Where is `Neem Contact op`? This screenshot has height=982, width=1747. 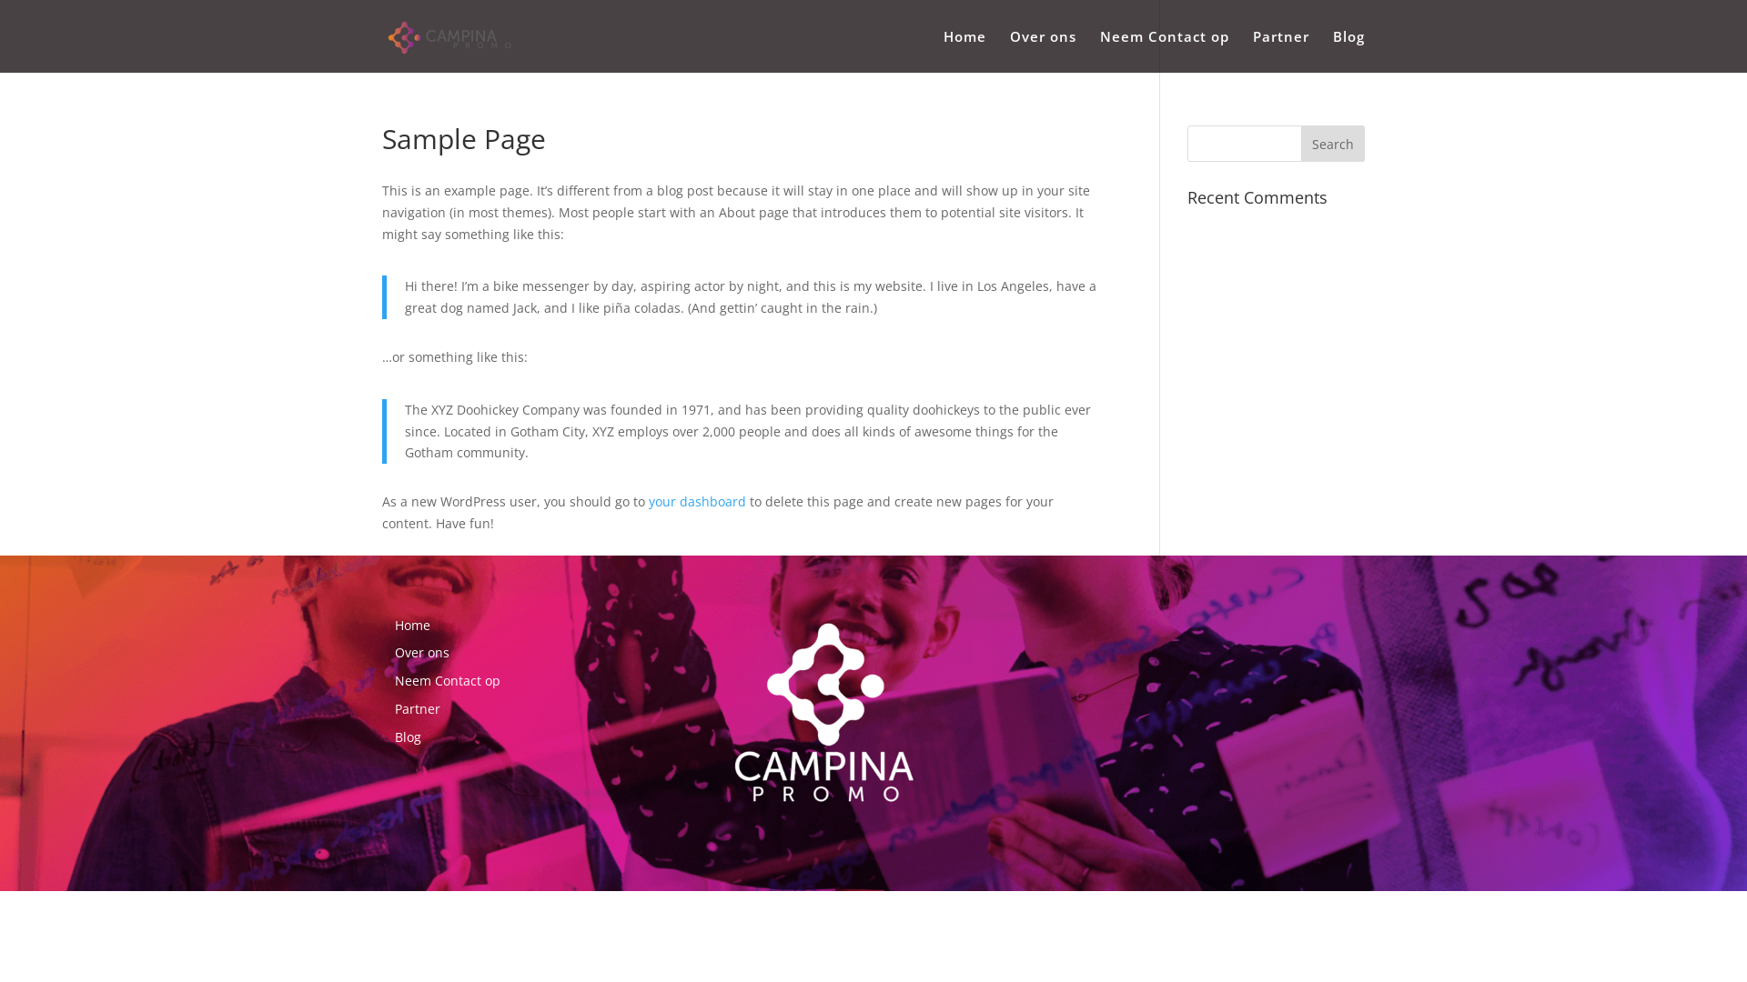 Neem Contact op is located at coordinates (1165, 51).